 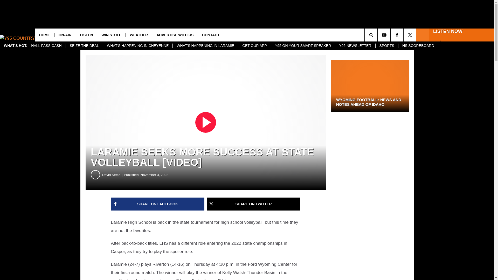 I want to click on ON-AIR, so click(x=65, y=35).